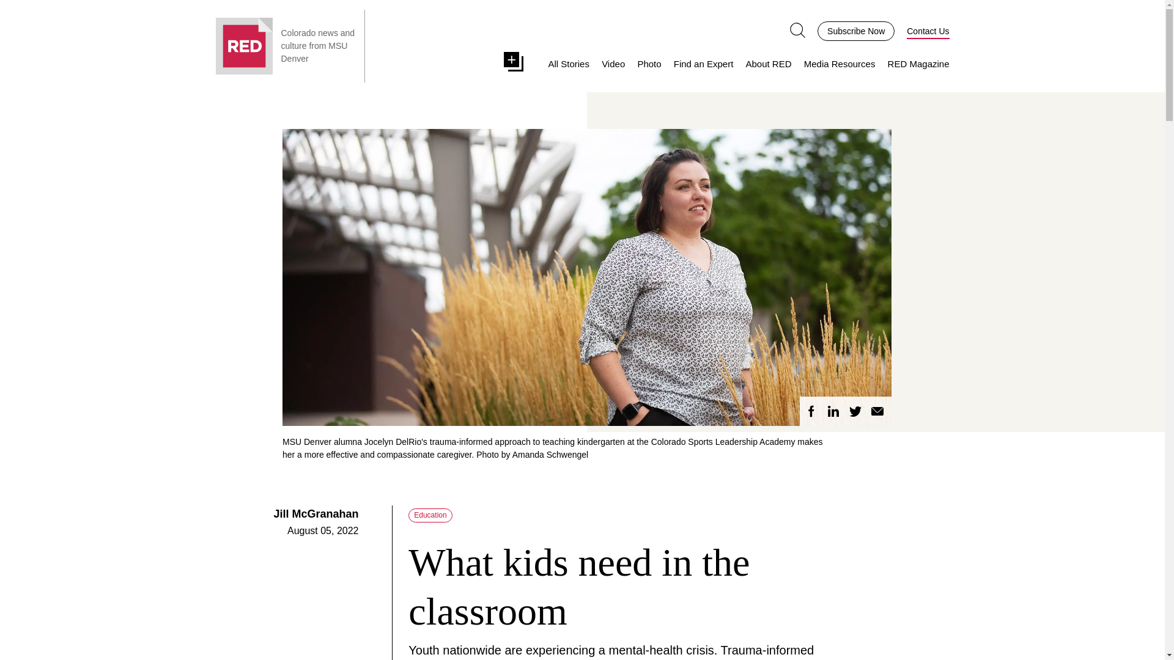 The height and width of the screenshot is (660, 1174). I want to click on Video, so click(613, 64).